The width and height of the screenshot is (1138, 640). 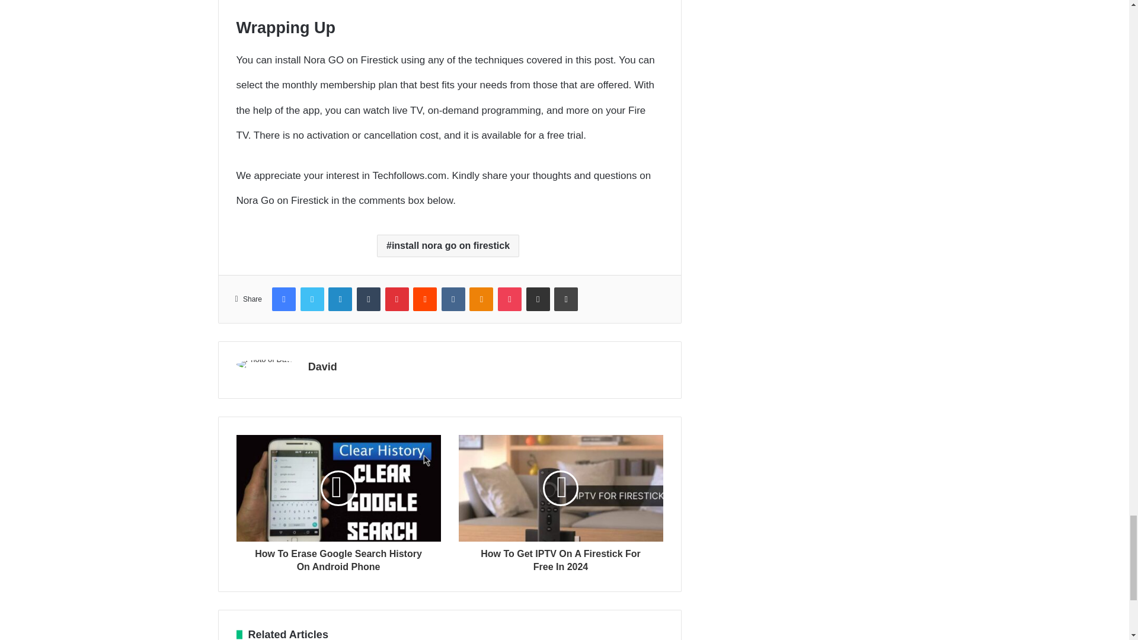 What do you see at coordinates (312, 298) in the screenshot?
I see `Twitter` at bounding box center [312, 298].